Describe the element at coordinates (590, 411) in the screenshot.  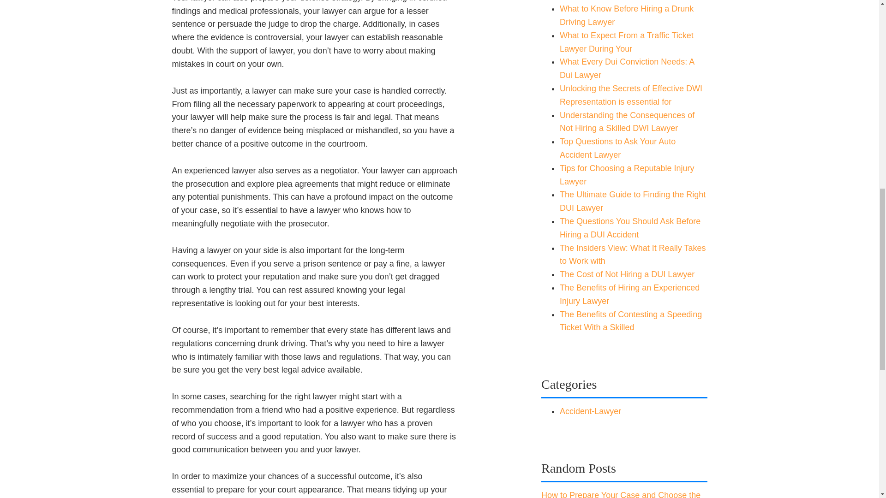
I see `Accident-Lawyer` at that location.